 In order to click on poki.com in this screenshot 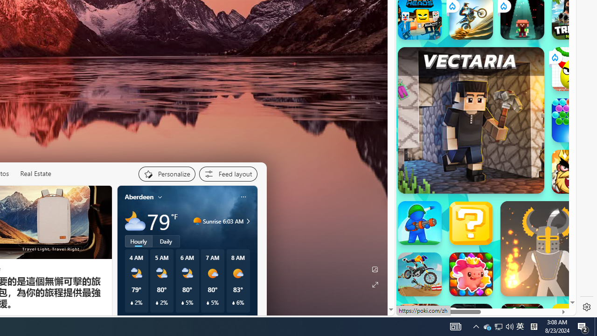, I will do `click(509, 174)`.